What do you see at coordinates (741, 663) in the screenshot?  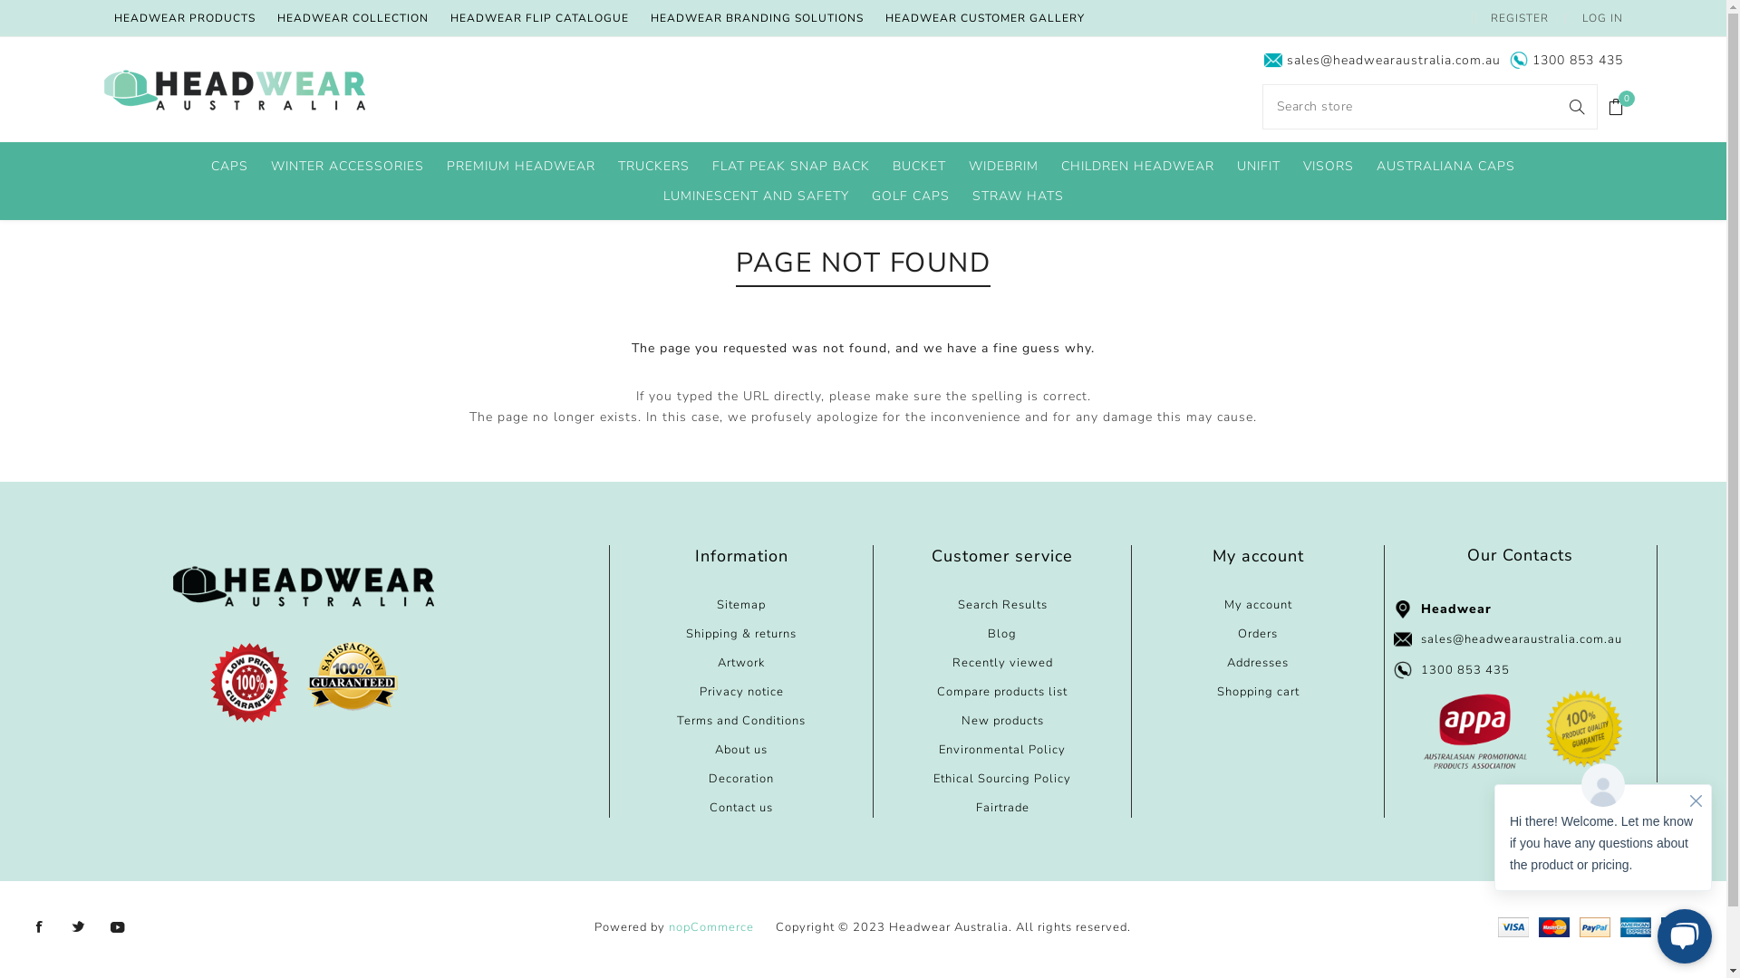 I see `Artwork` at bounding box center [741, 663].